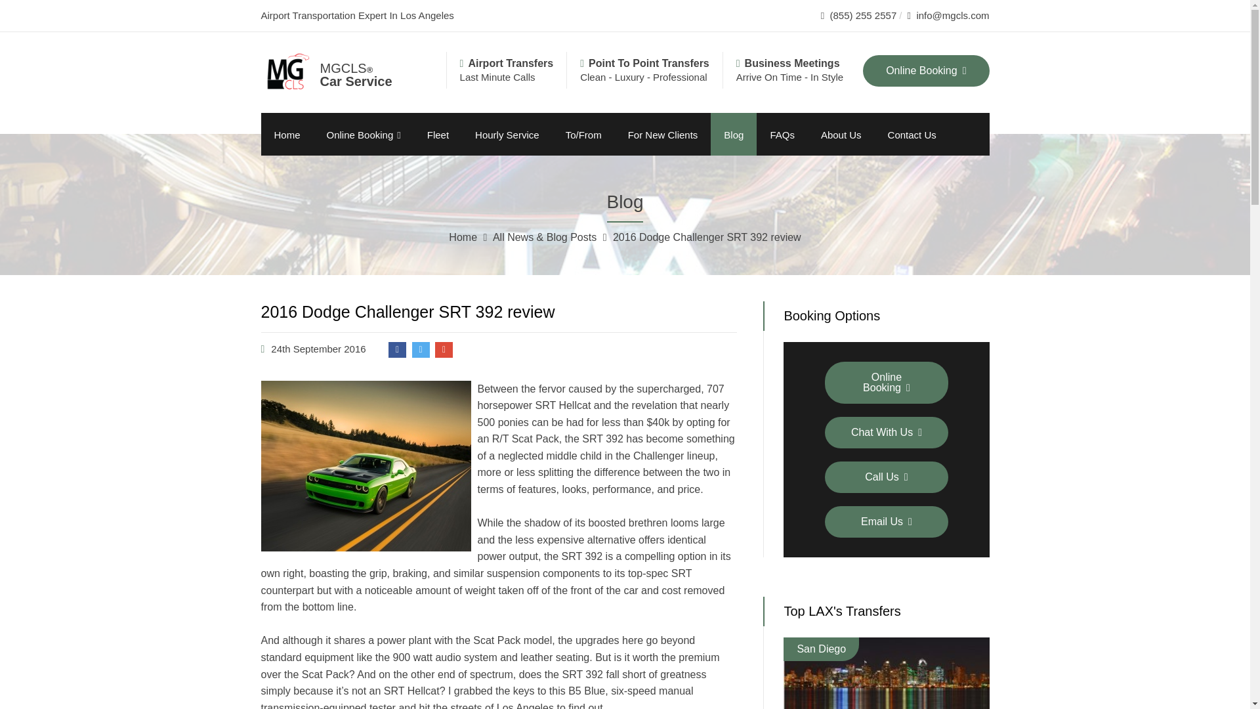  I want to click on Mike G California Limousine Service, so click(362, 68).